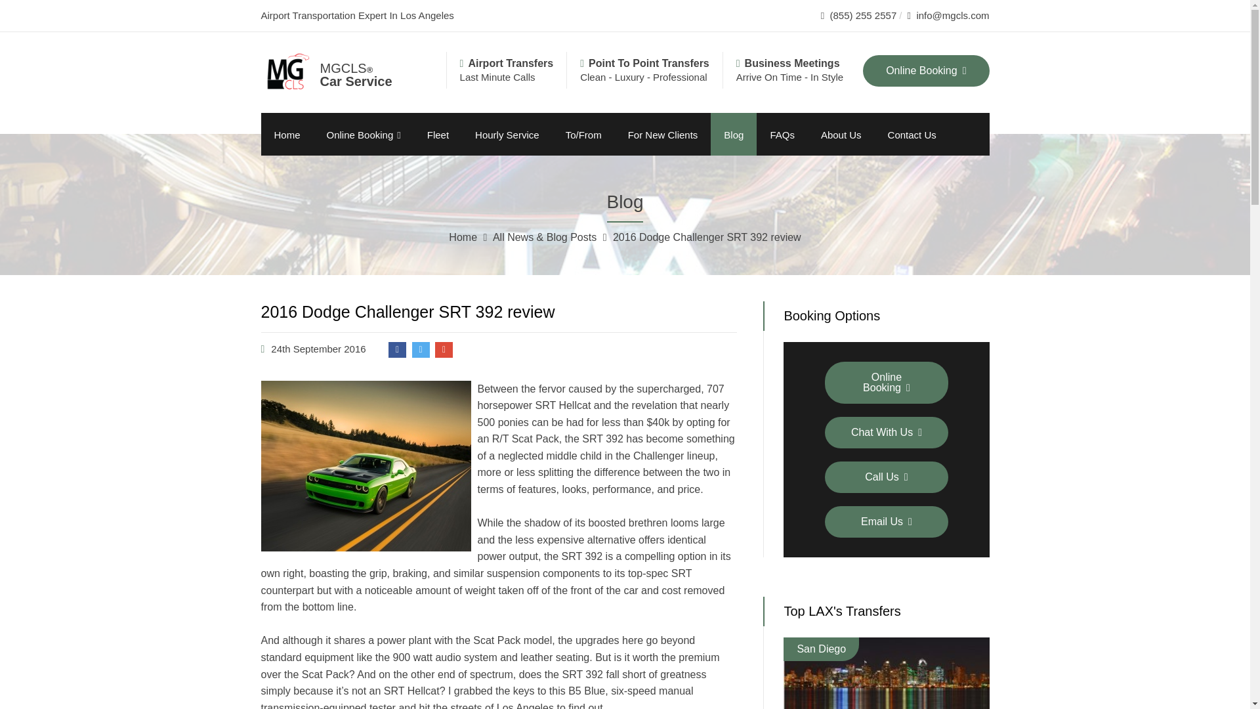  I want to click on Mike G California Limousine Service, so click(362, 68).